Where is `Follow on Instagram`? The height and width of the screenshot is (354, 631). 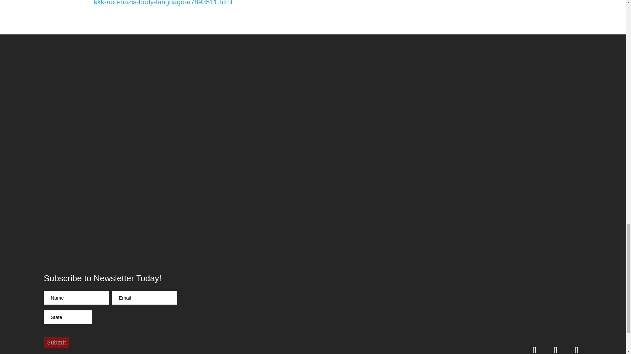
Follow on Instagram is located at coordinates (576, 347).